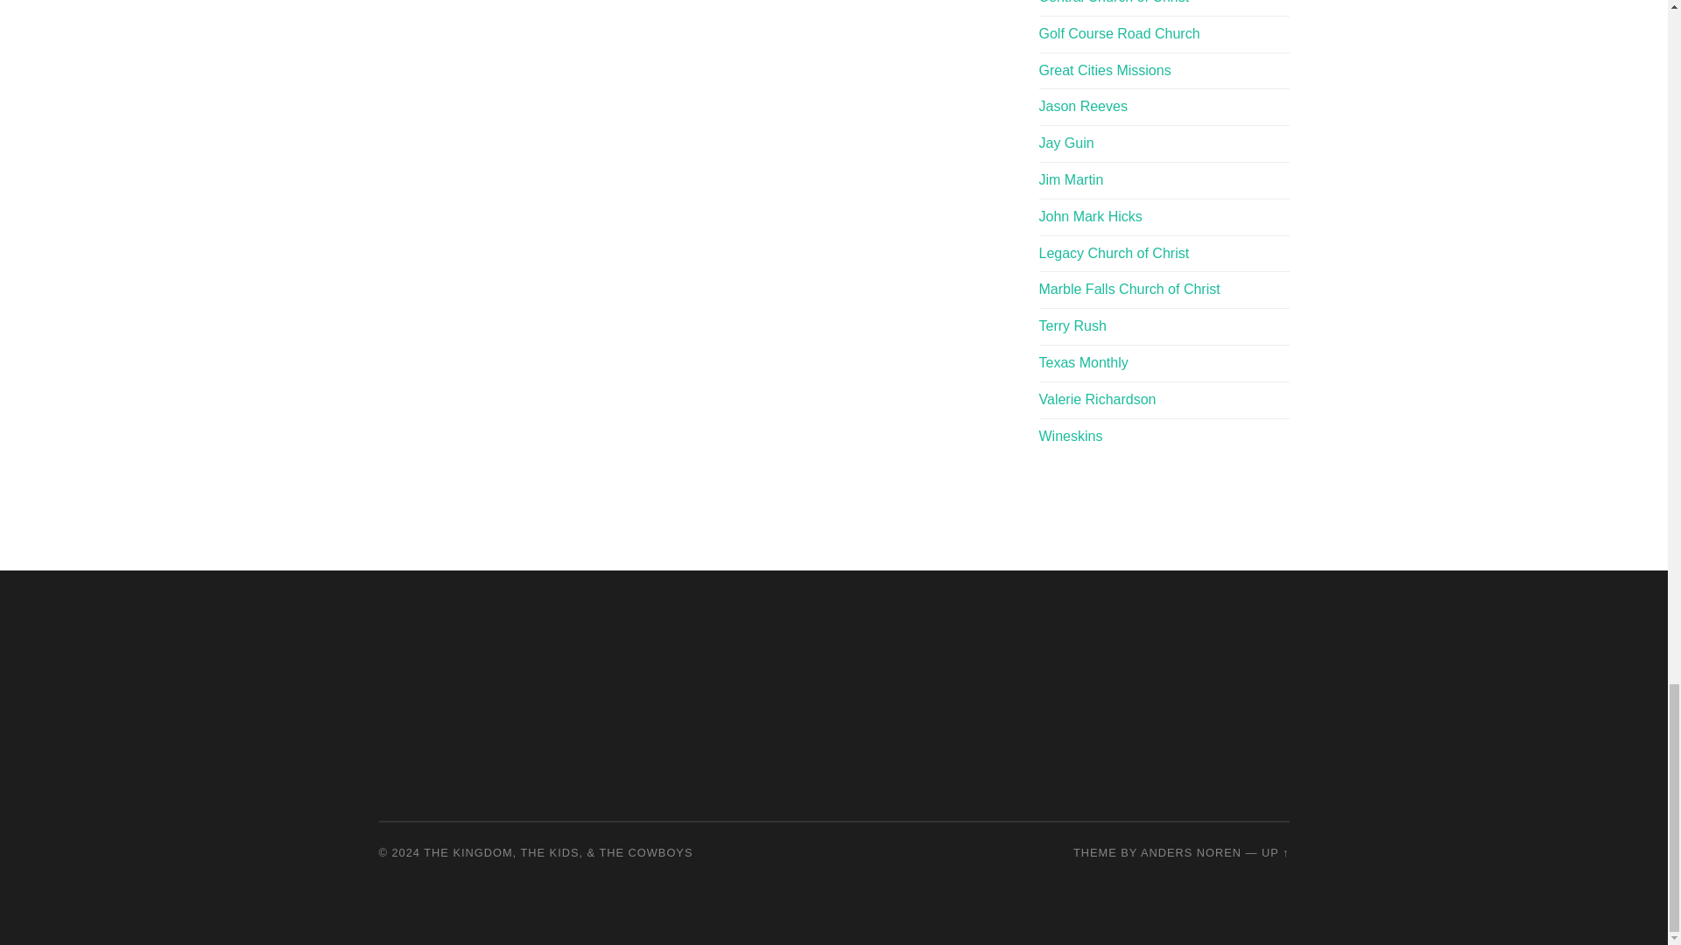 Image resolution: width=1681 pixels, height=945 pixels. I want to click on John Mark Hicks Ministries, so click(1089, 215).